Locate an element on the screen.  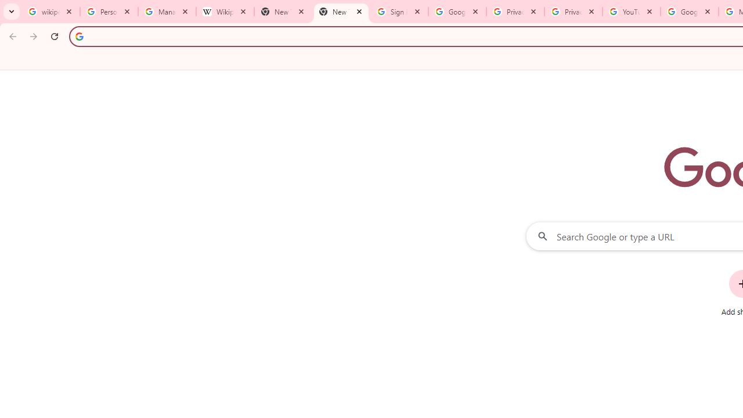
Manage your Location History - Google Search Help is located at coordinates (167, 12).